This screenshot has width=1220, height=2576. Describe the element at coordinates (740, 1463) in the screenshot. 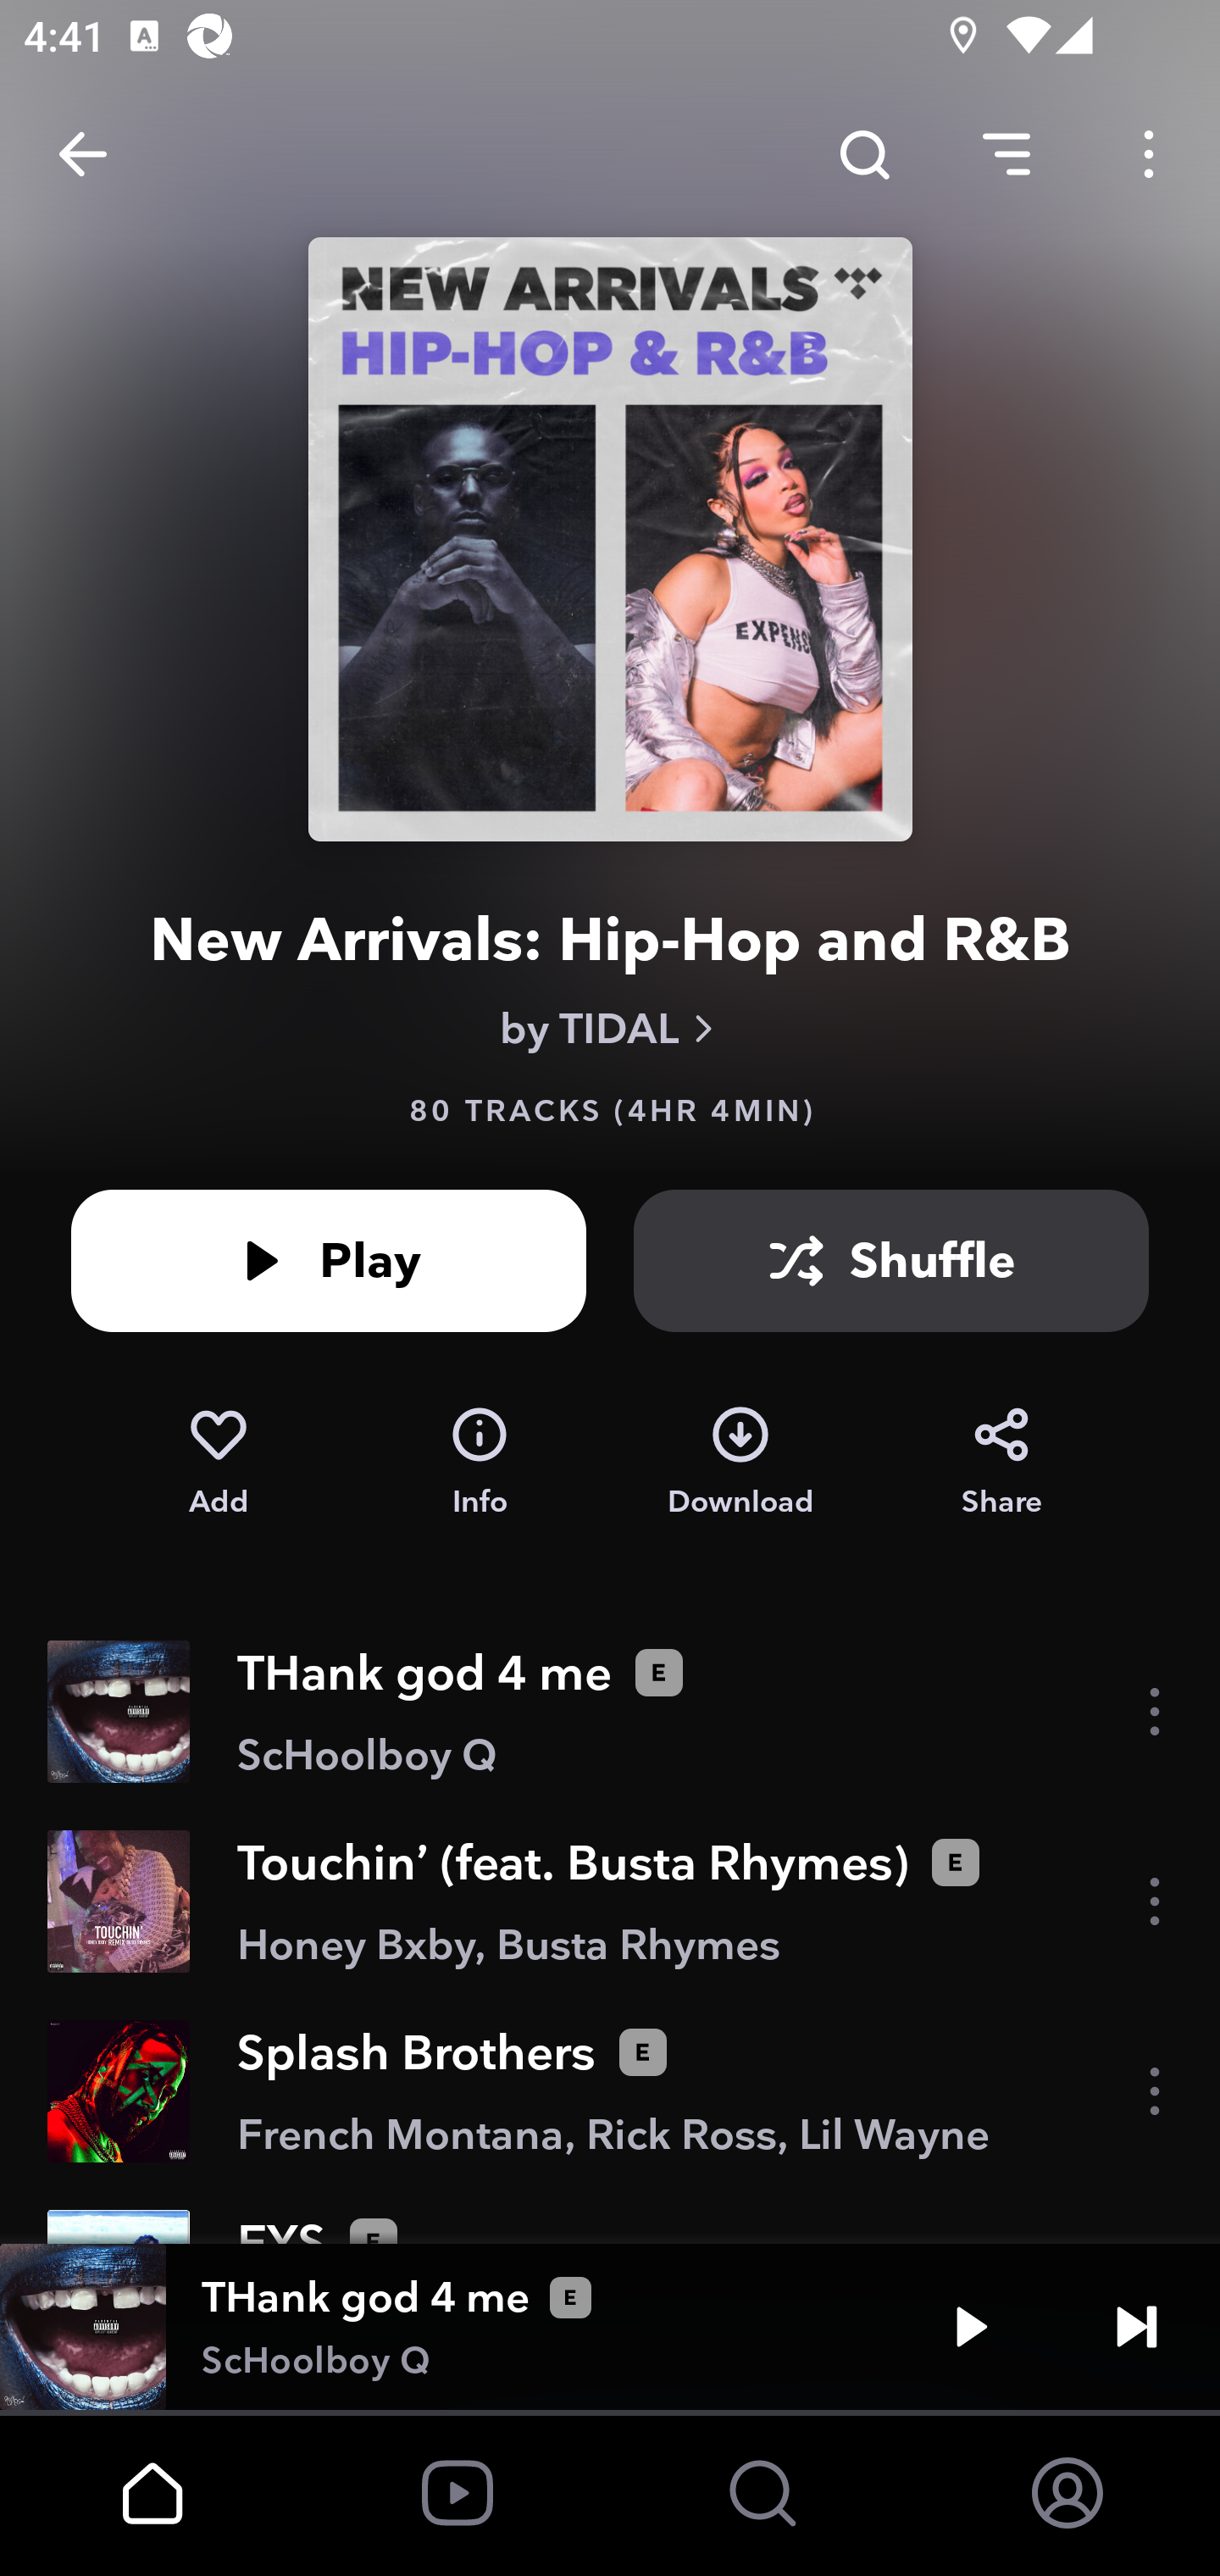

I see `Download` at that location.